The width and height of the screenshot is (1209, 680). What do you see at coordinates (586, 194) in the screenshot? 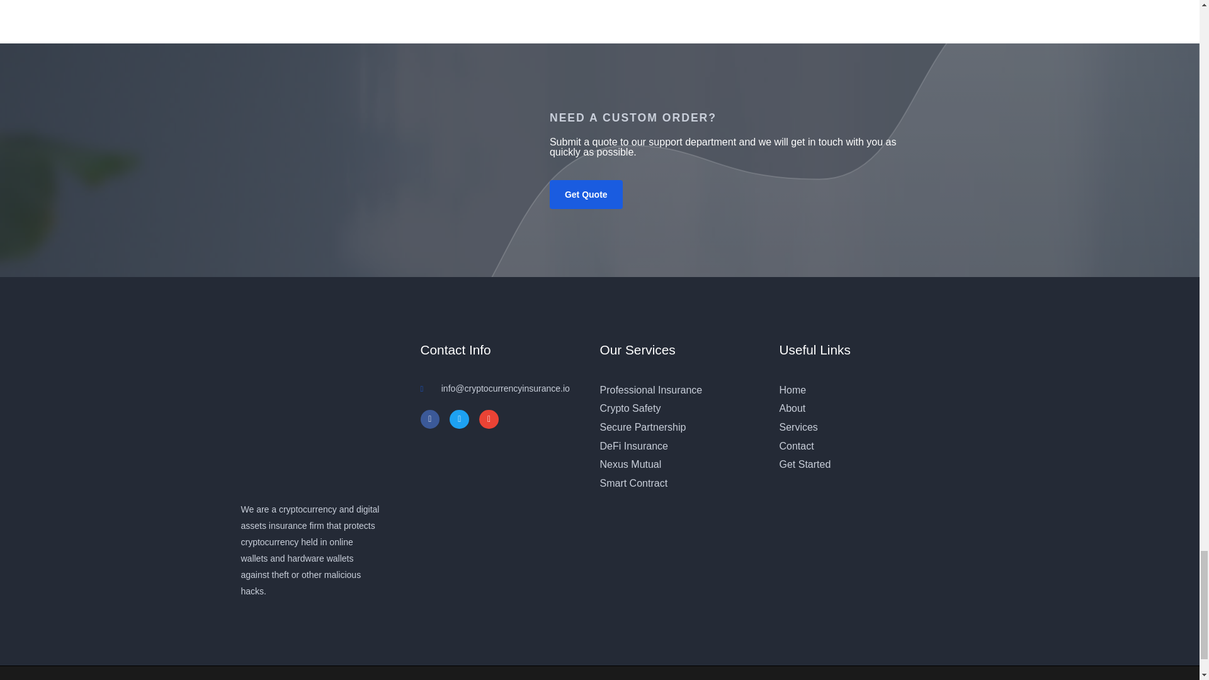
I see `Get Quote` at bounding box center [586, 194].